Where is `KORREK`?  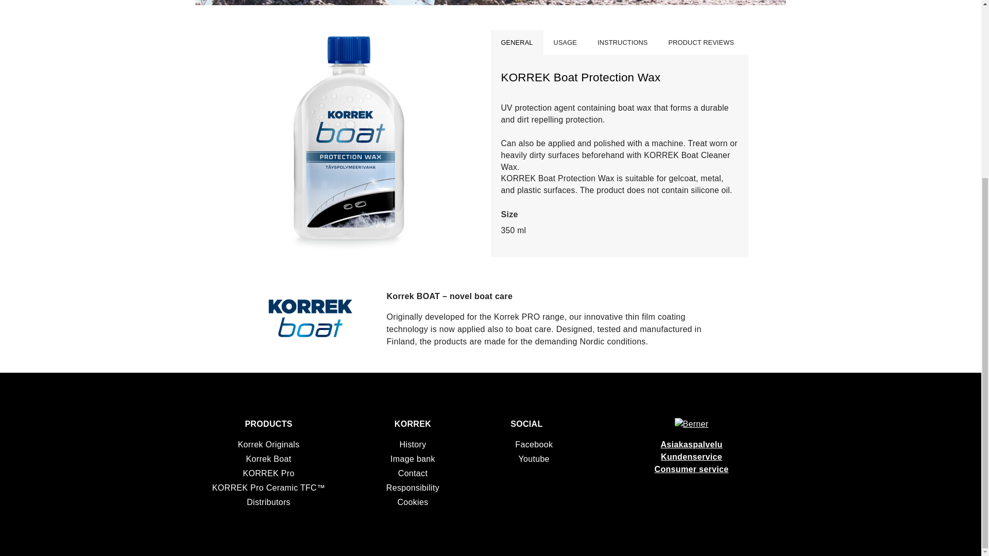
KORREK is located at coordinates (413, 424).